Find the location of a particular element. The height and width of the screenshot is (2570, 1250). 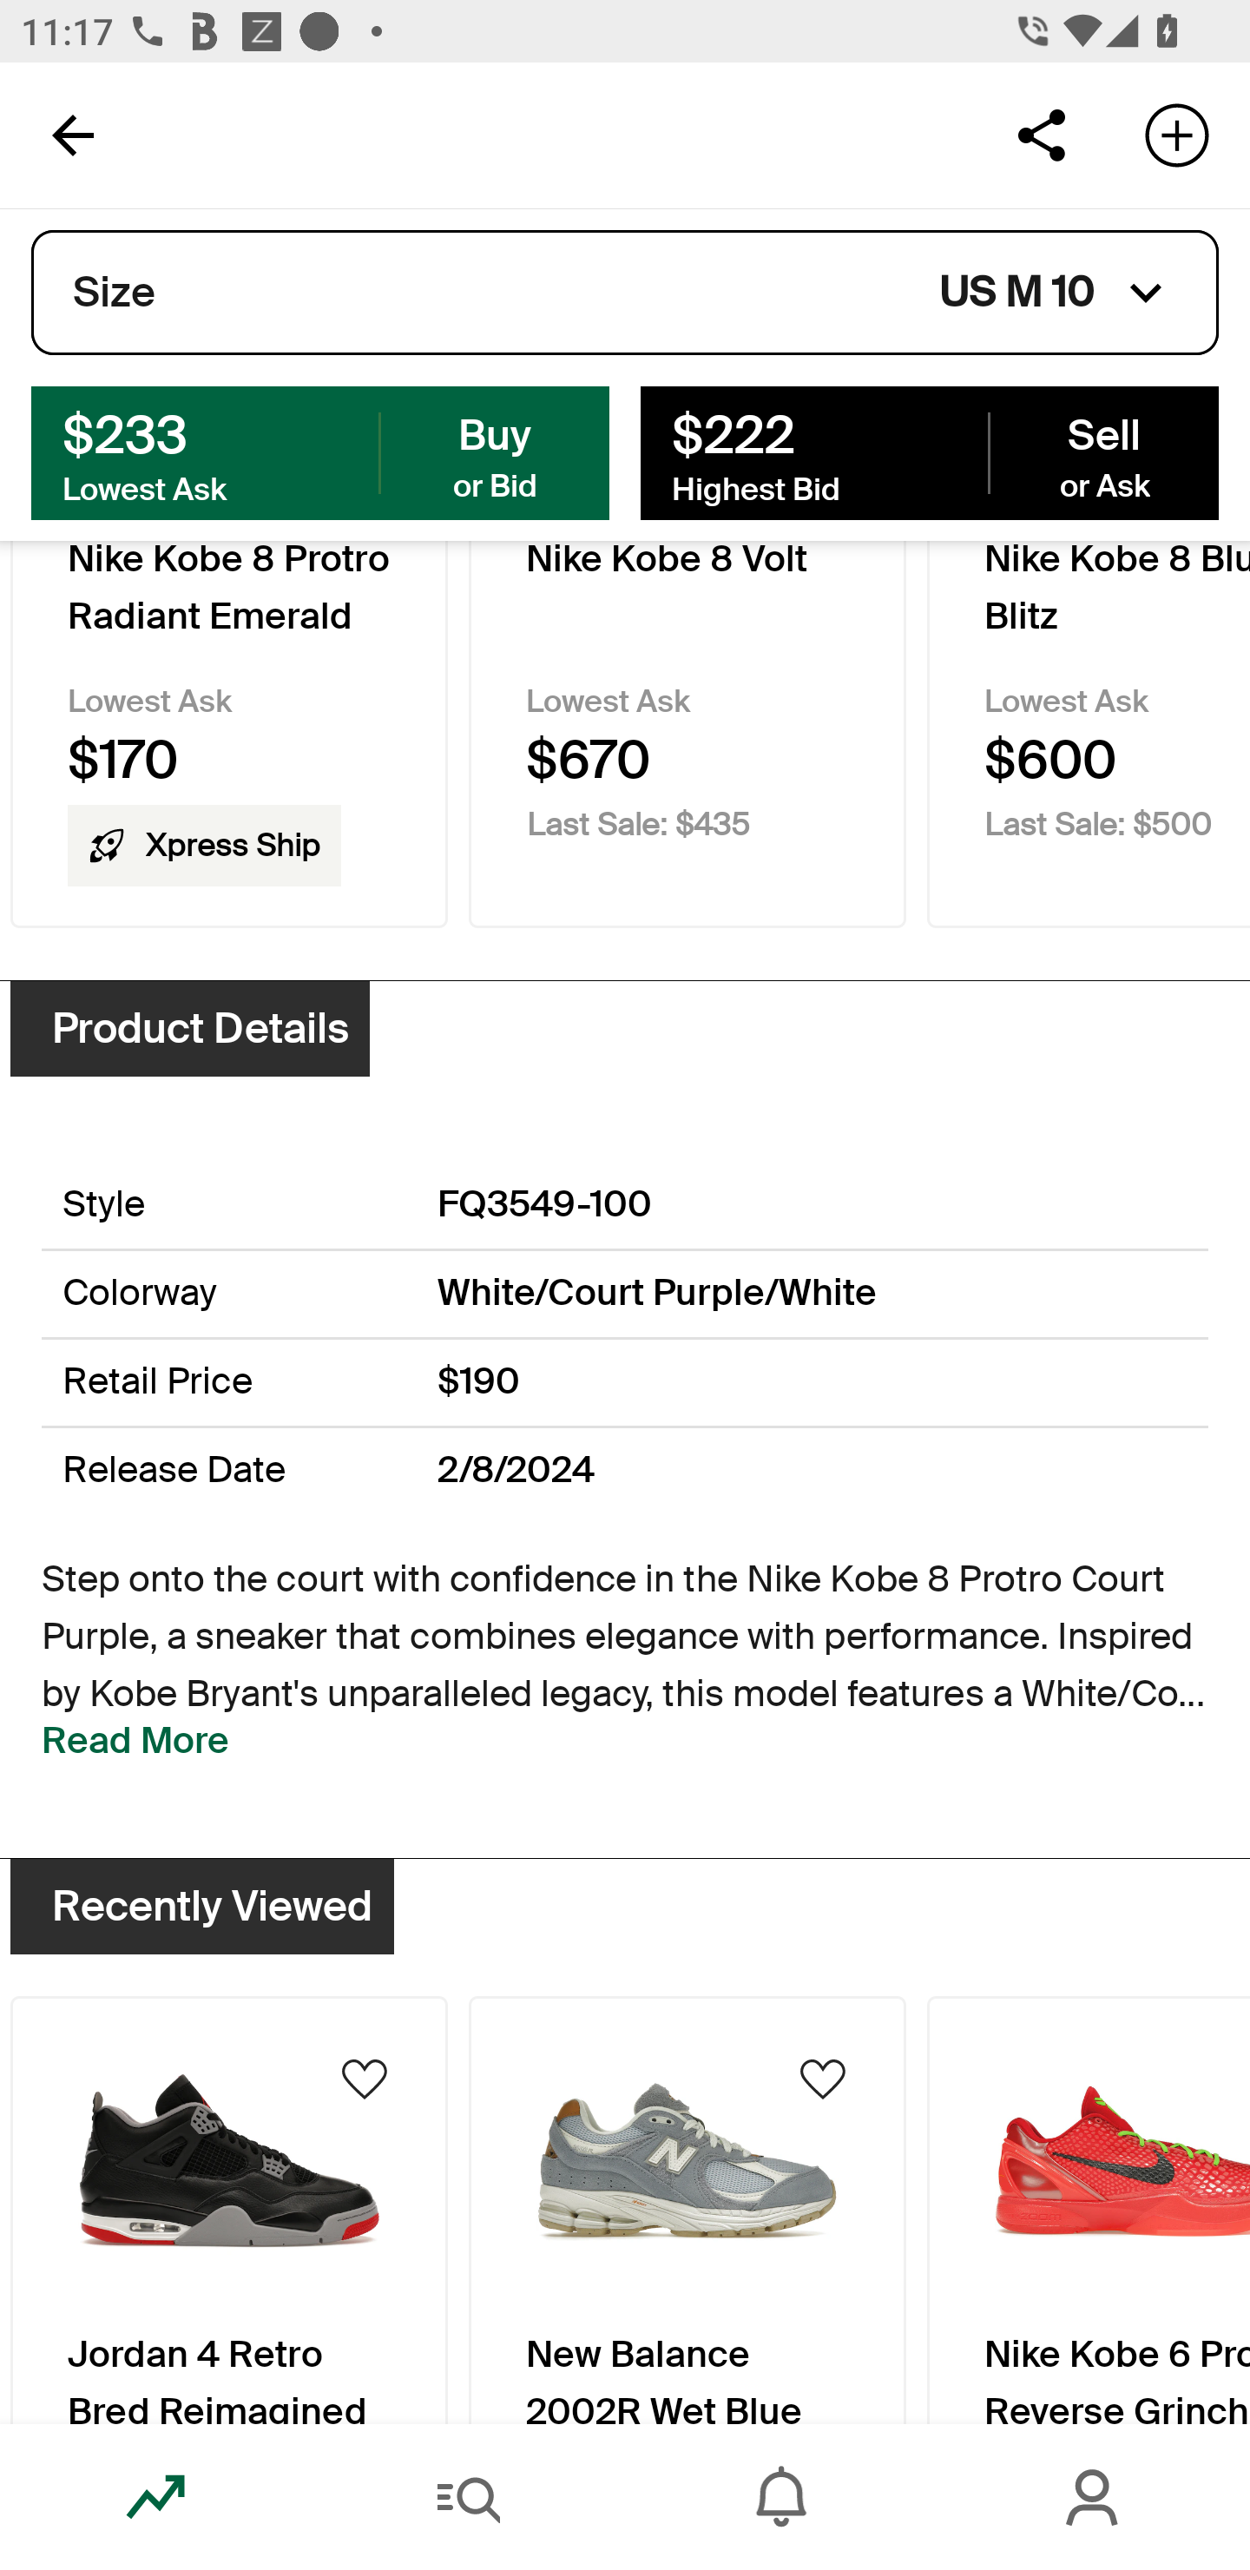

Inbox is located at coordinates (781, 2497).